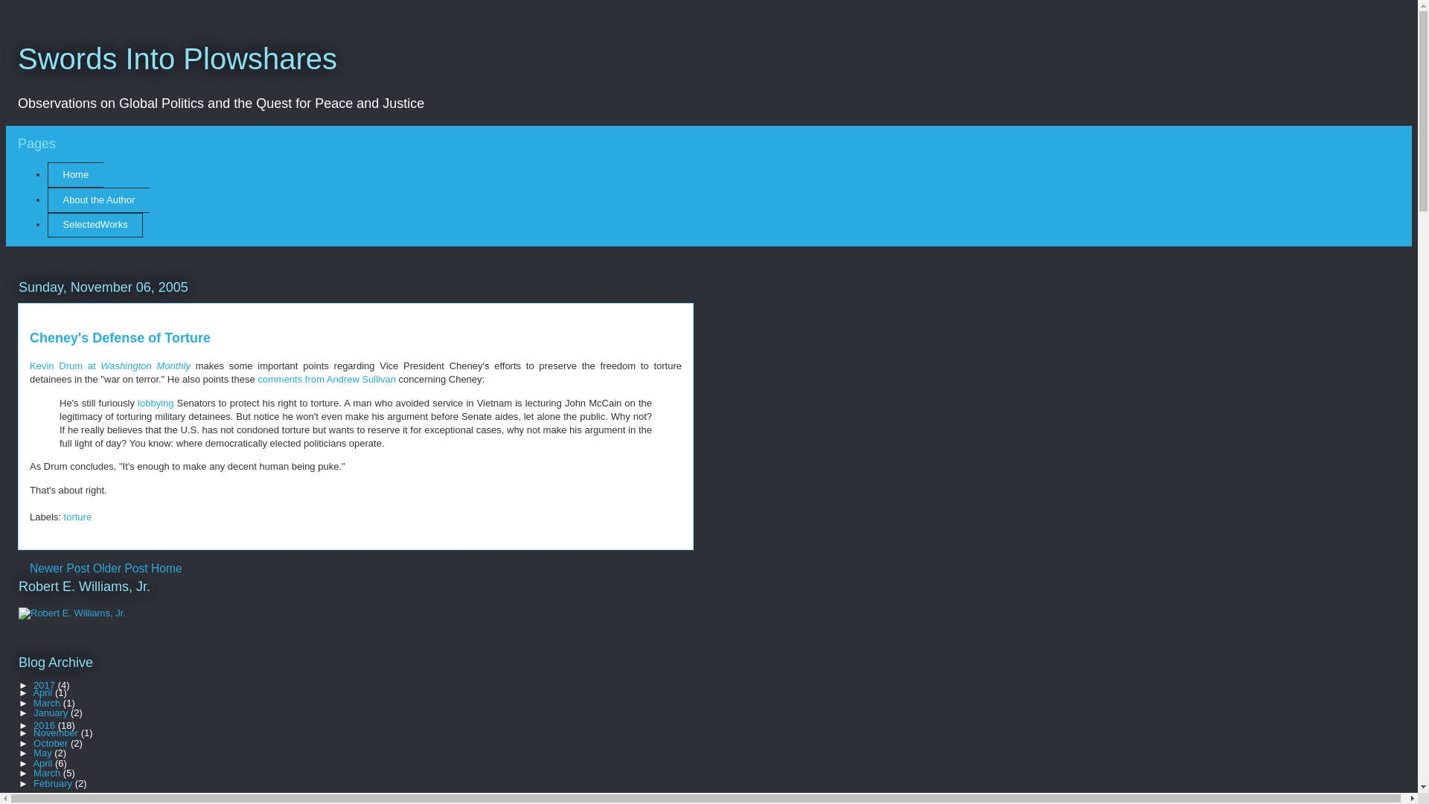  Describe the element at coordinates (57, 733) in the screenshot. I see `November` at that location.